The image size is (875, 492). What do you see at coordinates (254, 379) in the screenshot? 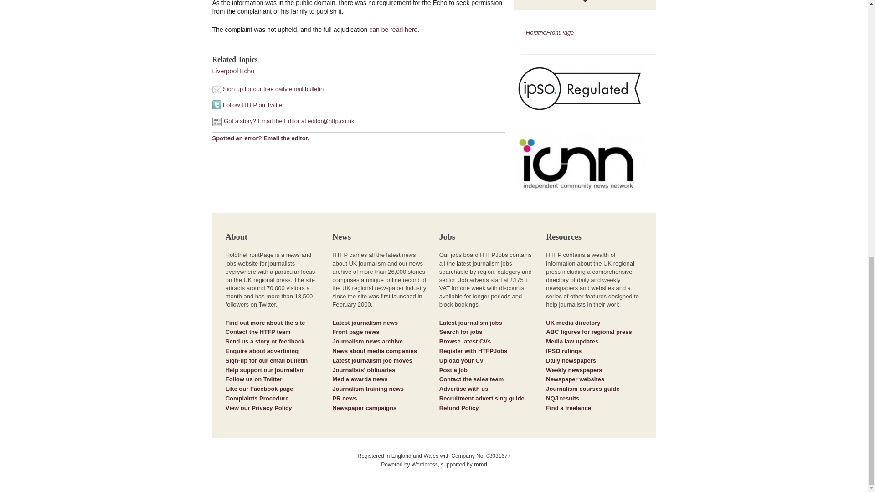
I see `Follow us on Twitter` at bounding box center [254, 379].